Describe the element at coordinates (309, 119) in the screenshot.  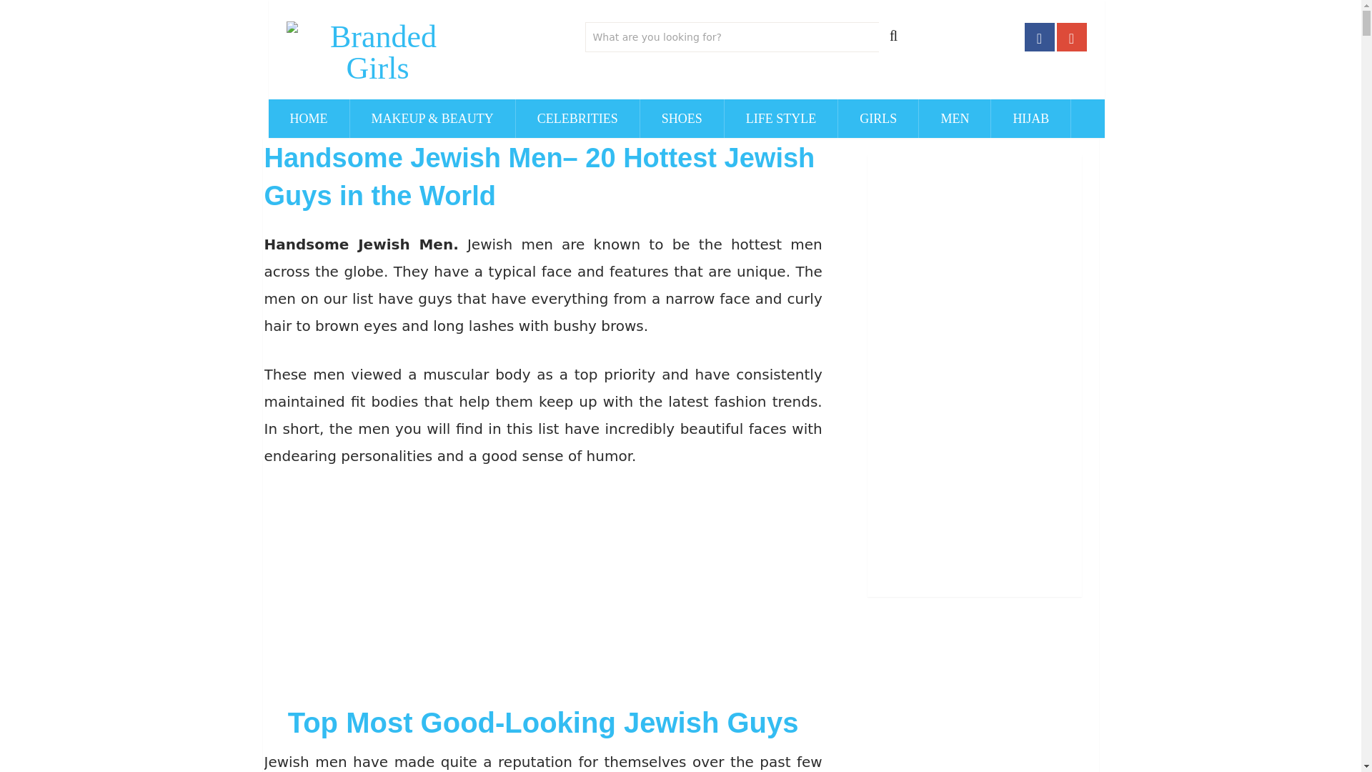
I see `HOME` at that location.